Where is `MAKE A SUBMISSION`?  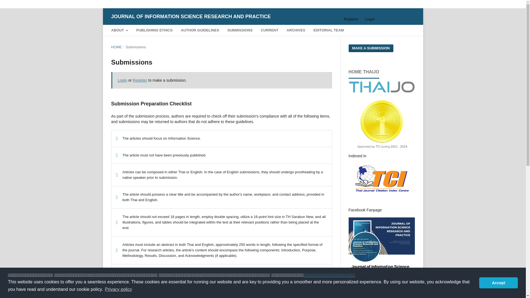 MAKE A SUBMISSION is located at coordinates (370, 48).